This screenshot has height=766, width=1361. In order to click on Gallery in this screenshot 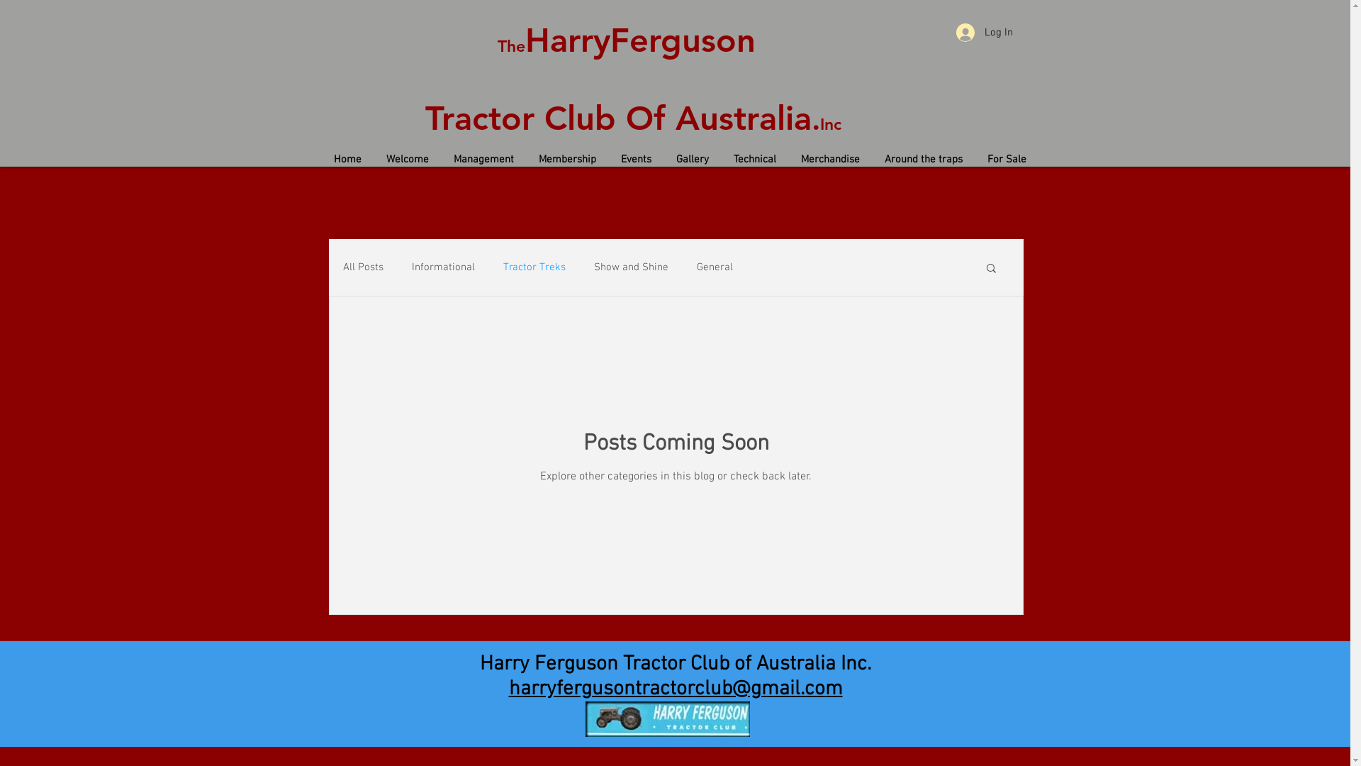, I will do `click(692, 160)`.